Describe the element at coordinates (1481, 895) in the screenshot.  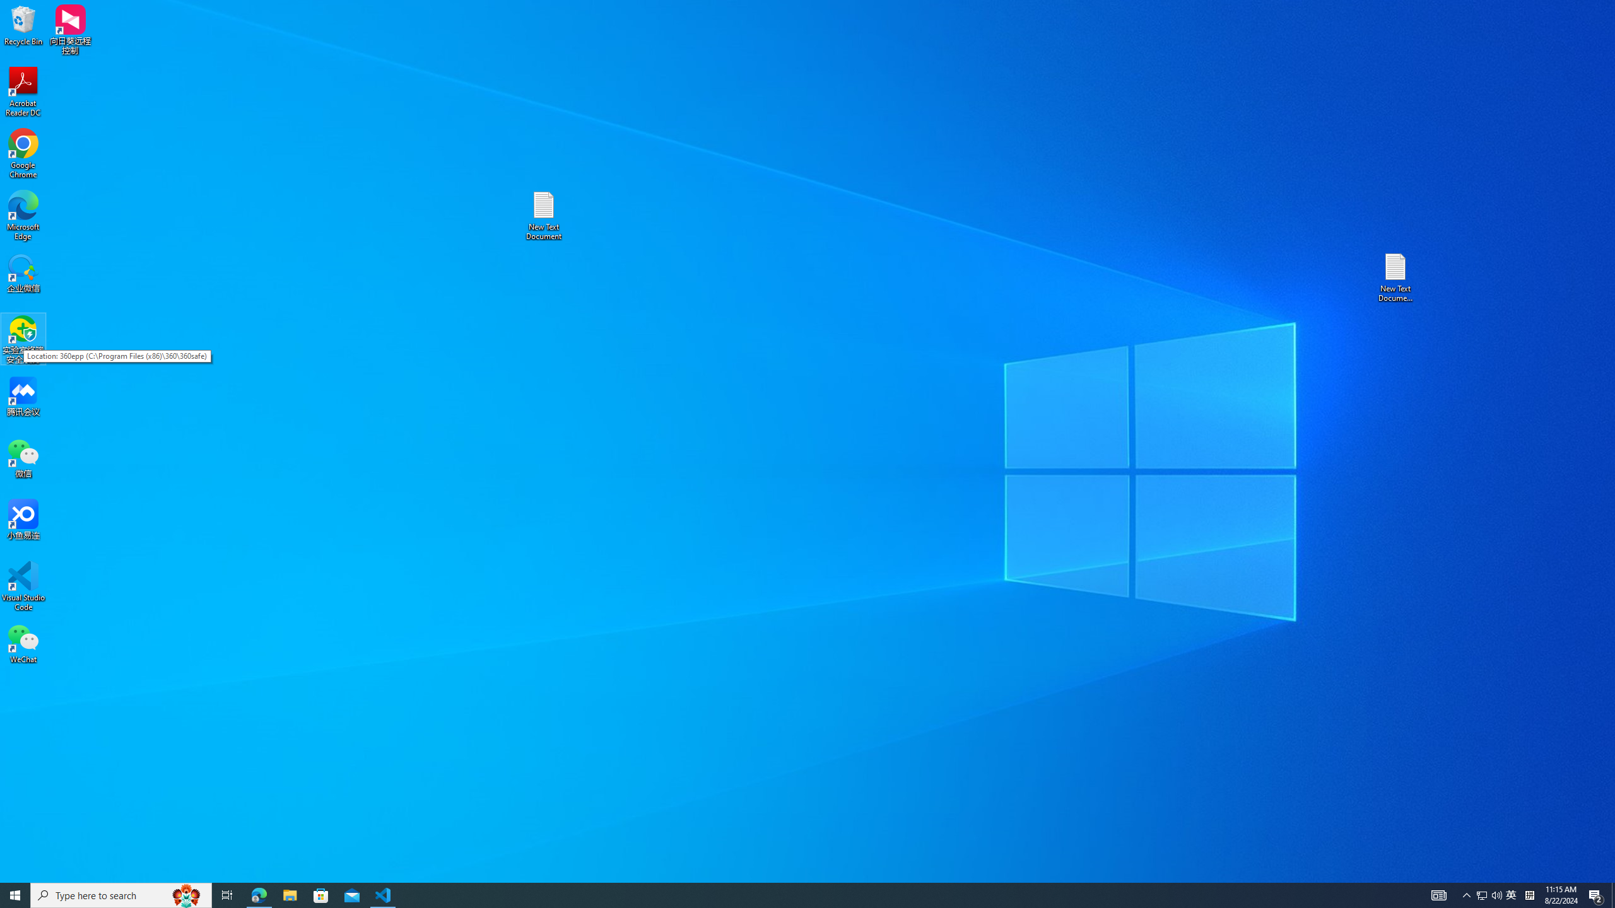
I see `Running applications` at that location.